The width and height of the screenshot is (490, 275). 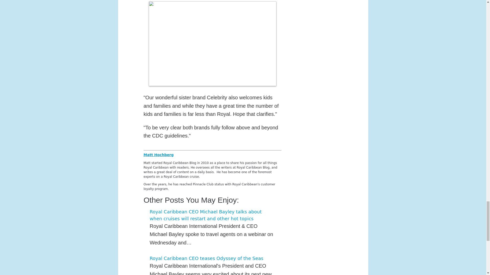 I want to click on Royal Caribbean CEO teases Odyssey of the Seas, so click(x=206, y=258).